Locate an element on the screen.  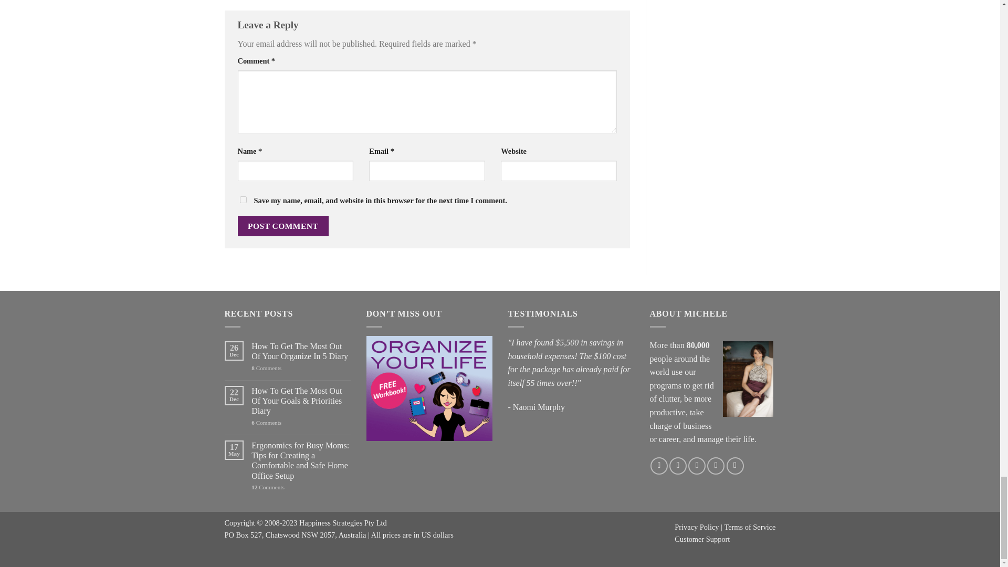
Post Comment is located at coordinates (282, 226).